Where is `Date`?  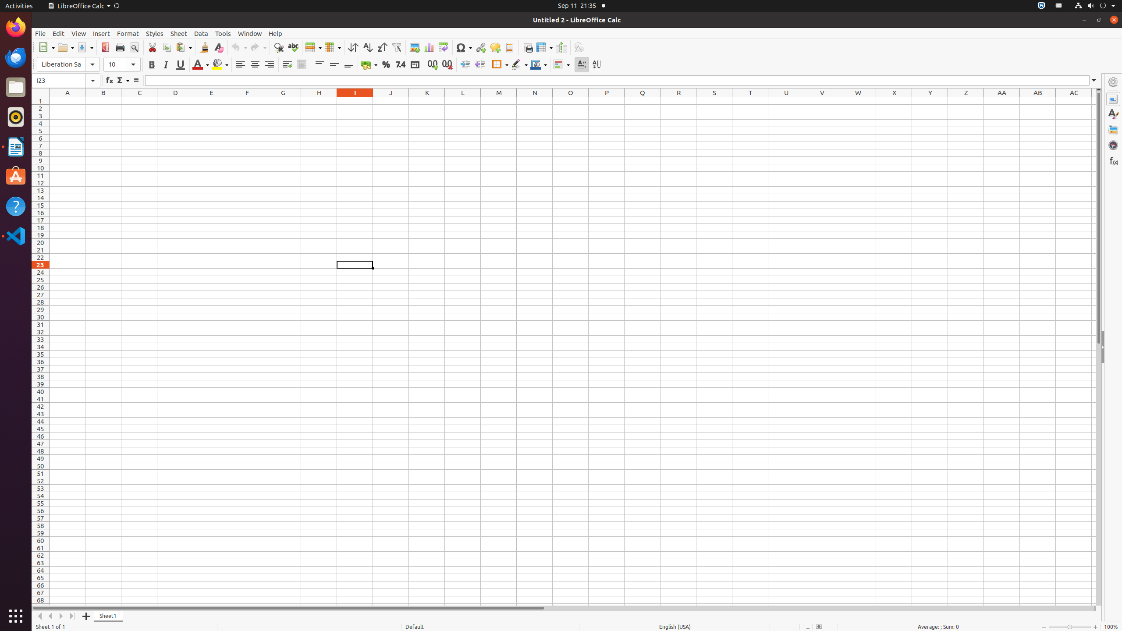
Date is located at coordinates (415, 65).